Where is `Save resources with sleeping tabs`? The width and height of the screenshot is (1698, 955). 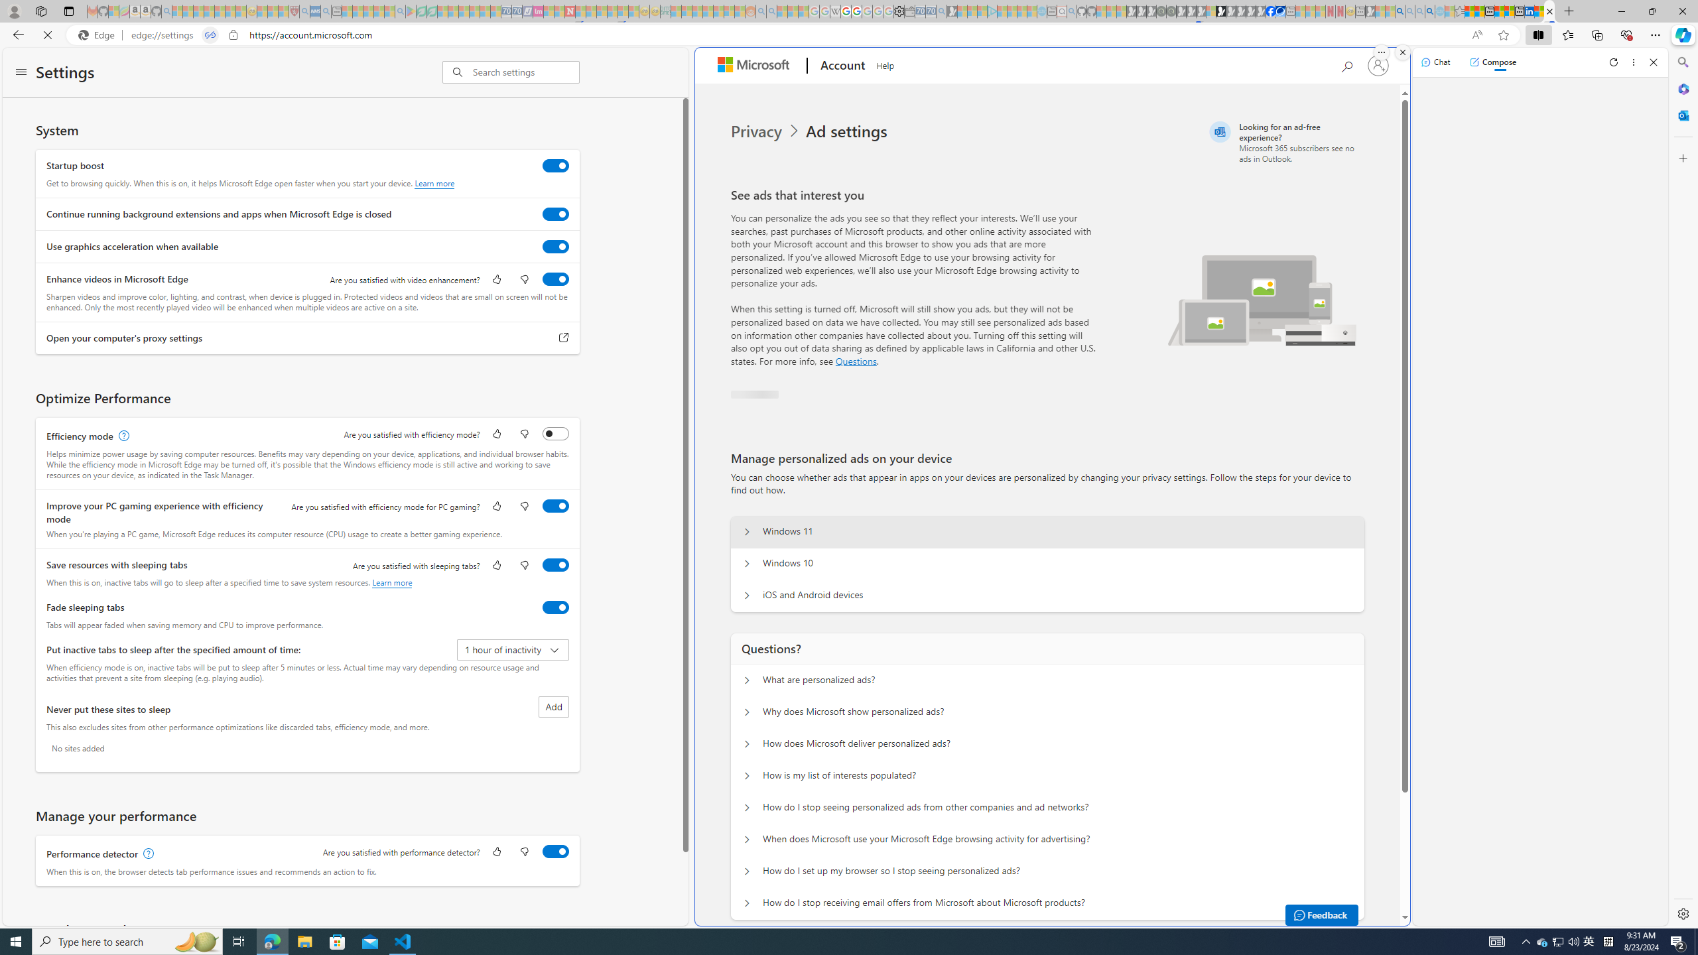
Save resources with sleeping tabs is located at coordinates (556, 565).